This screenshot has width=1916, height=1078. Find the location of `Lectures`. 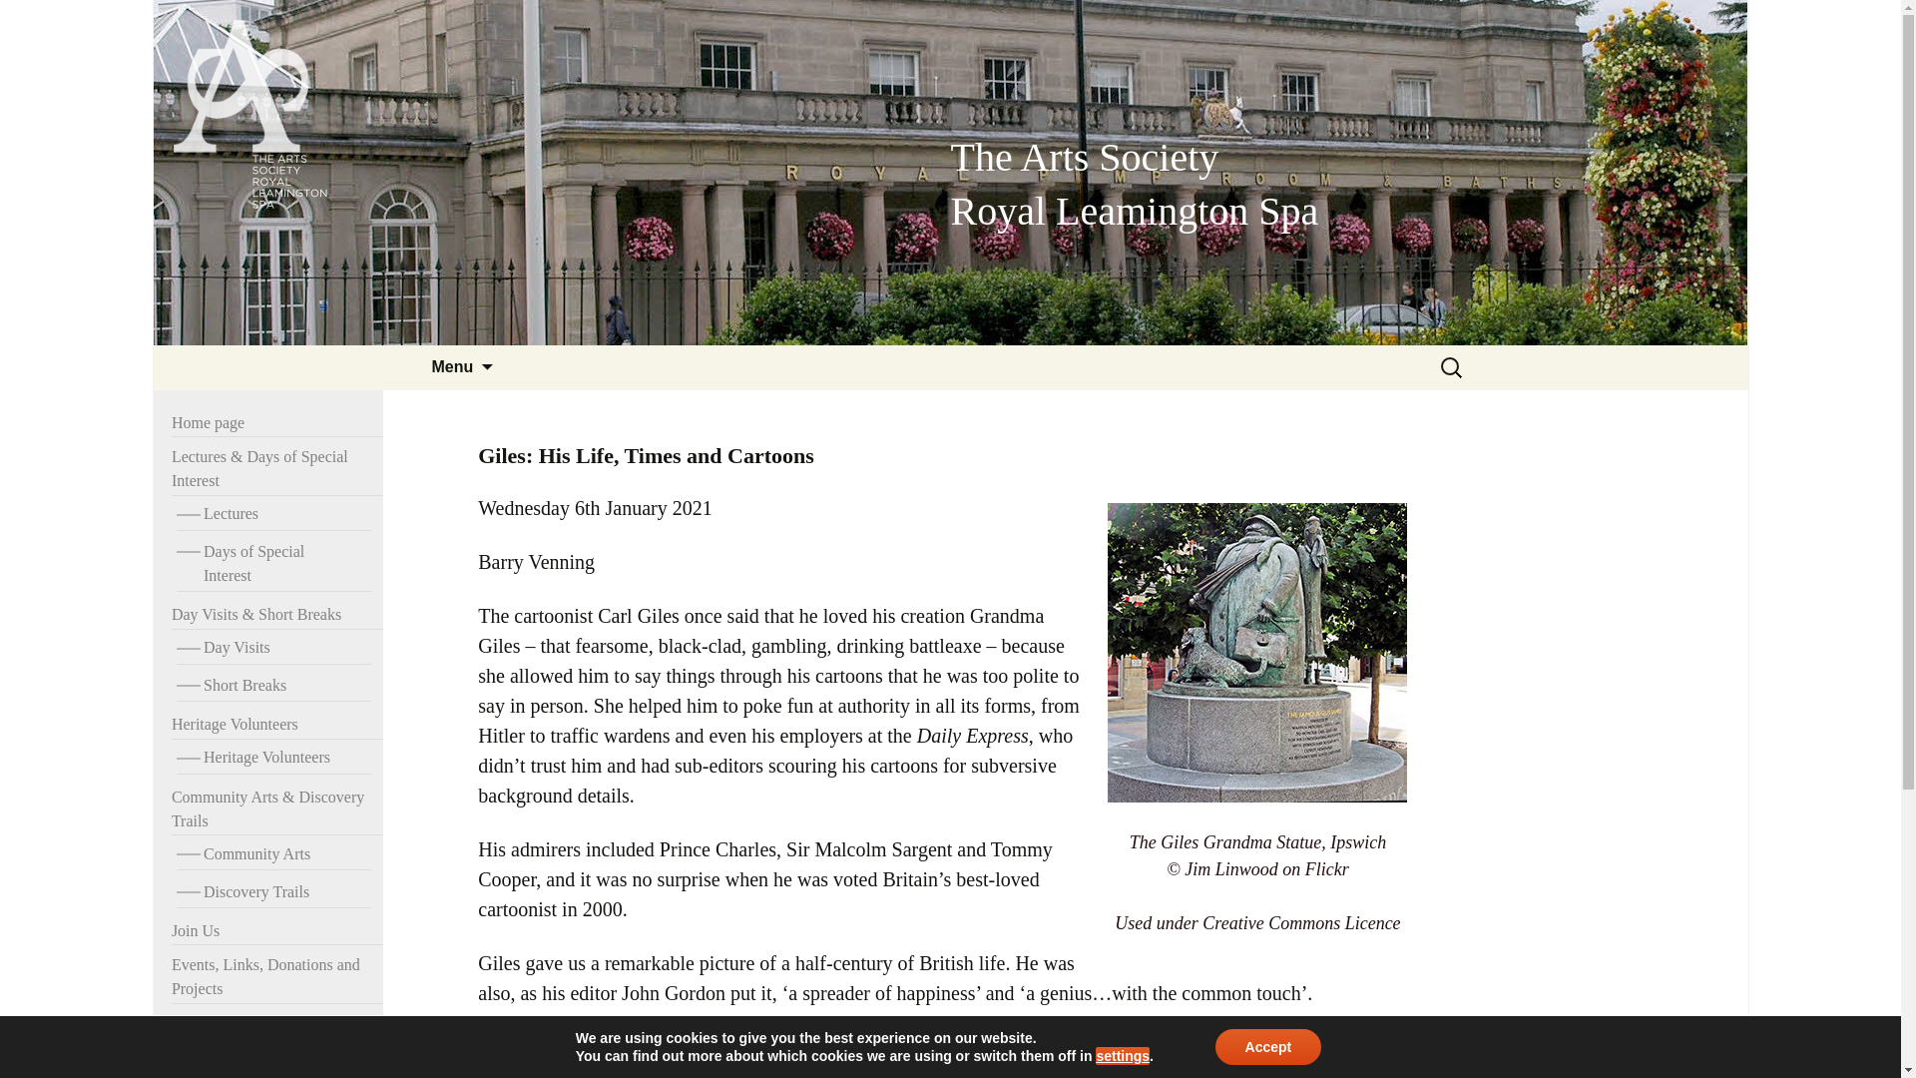

Lectures is located at coordinates (273, 892).